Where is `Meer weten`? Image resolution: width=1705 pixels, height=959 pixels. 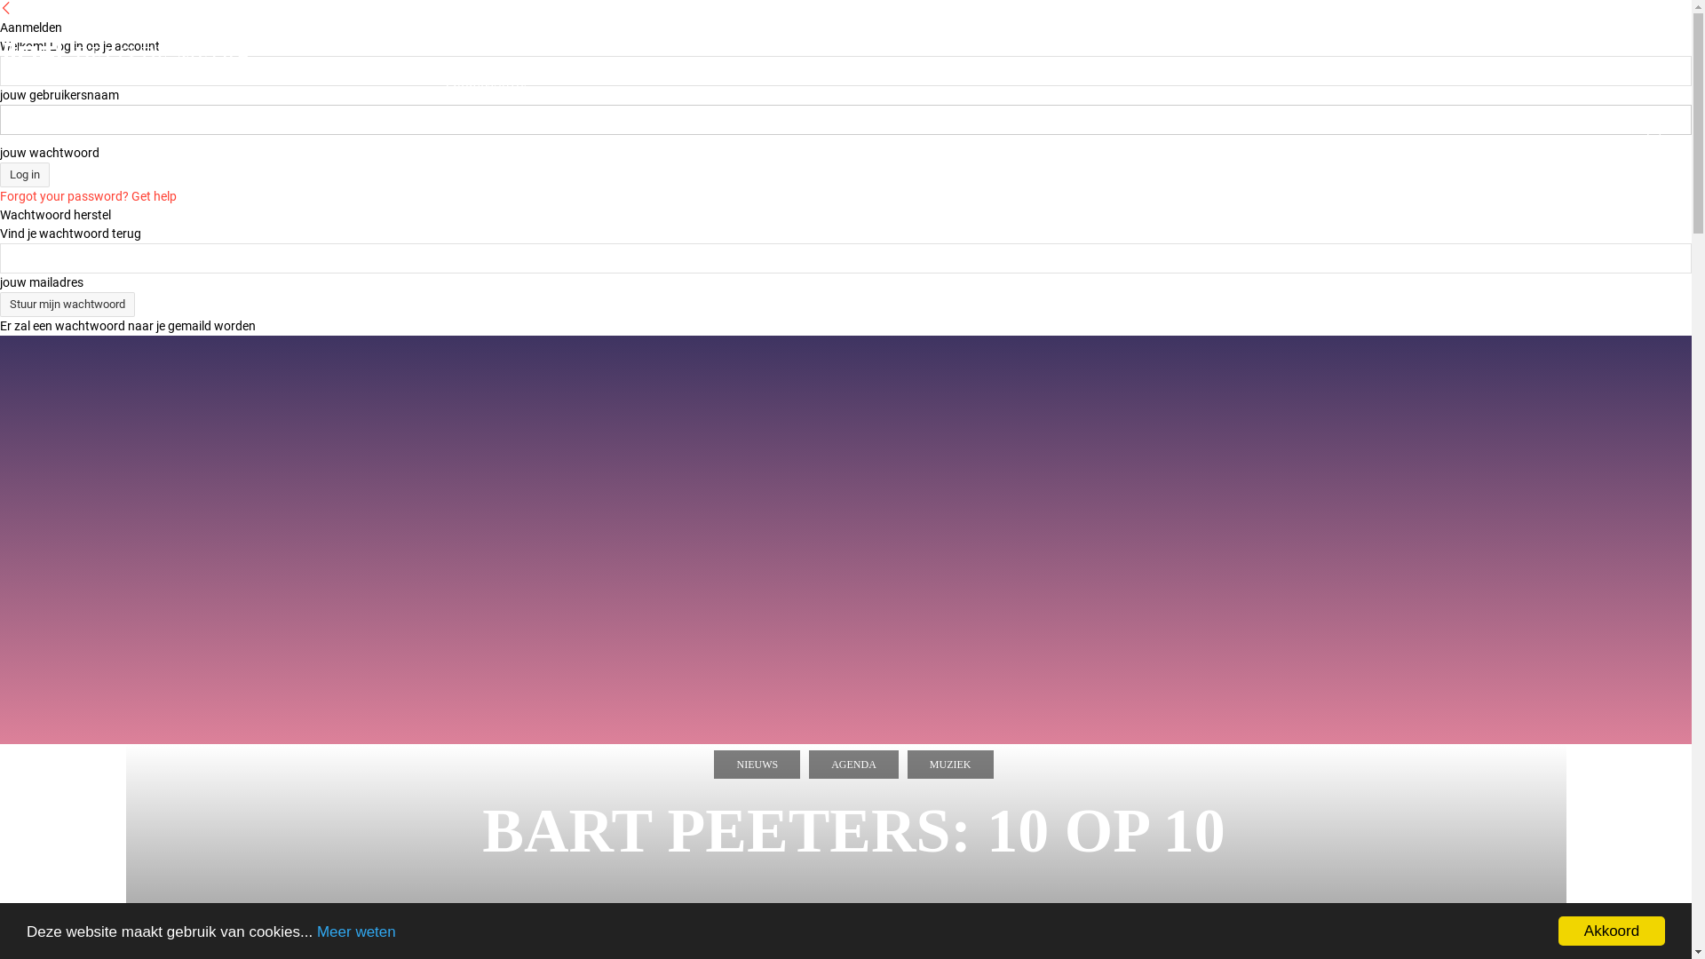
Meer weten is located at coordinates (357, 932).